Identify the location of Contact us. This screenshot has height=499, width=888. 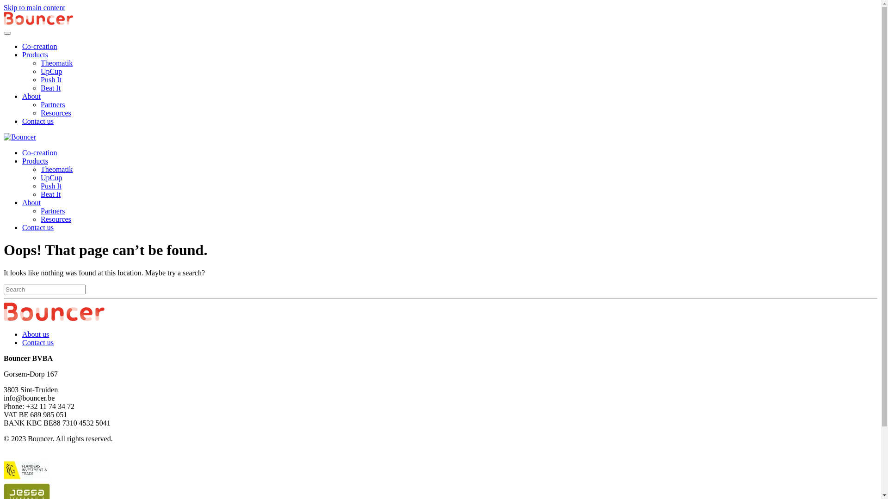
(38, 227).